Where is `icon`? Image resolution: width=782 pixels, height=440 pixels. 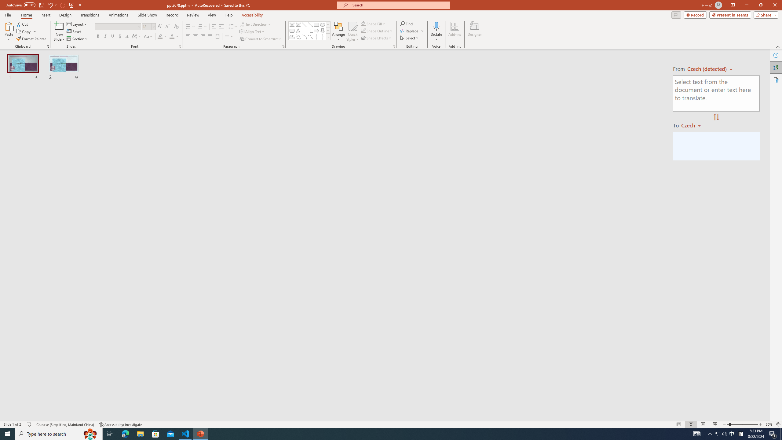
icon is located at coordinates (524, 61).